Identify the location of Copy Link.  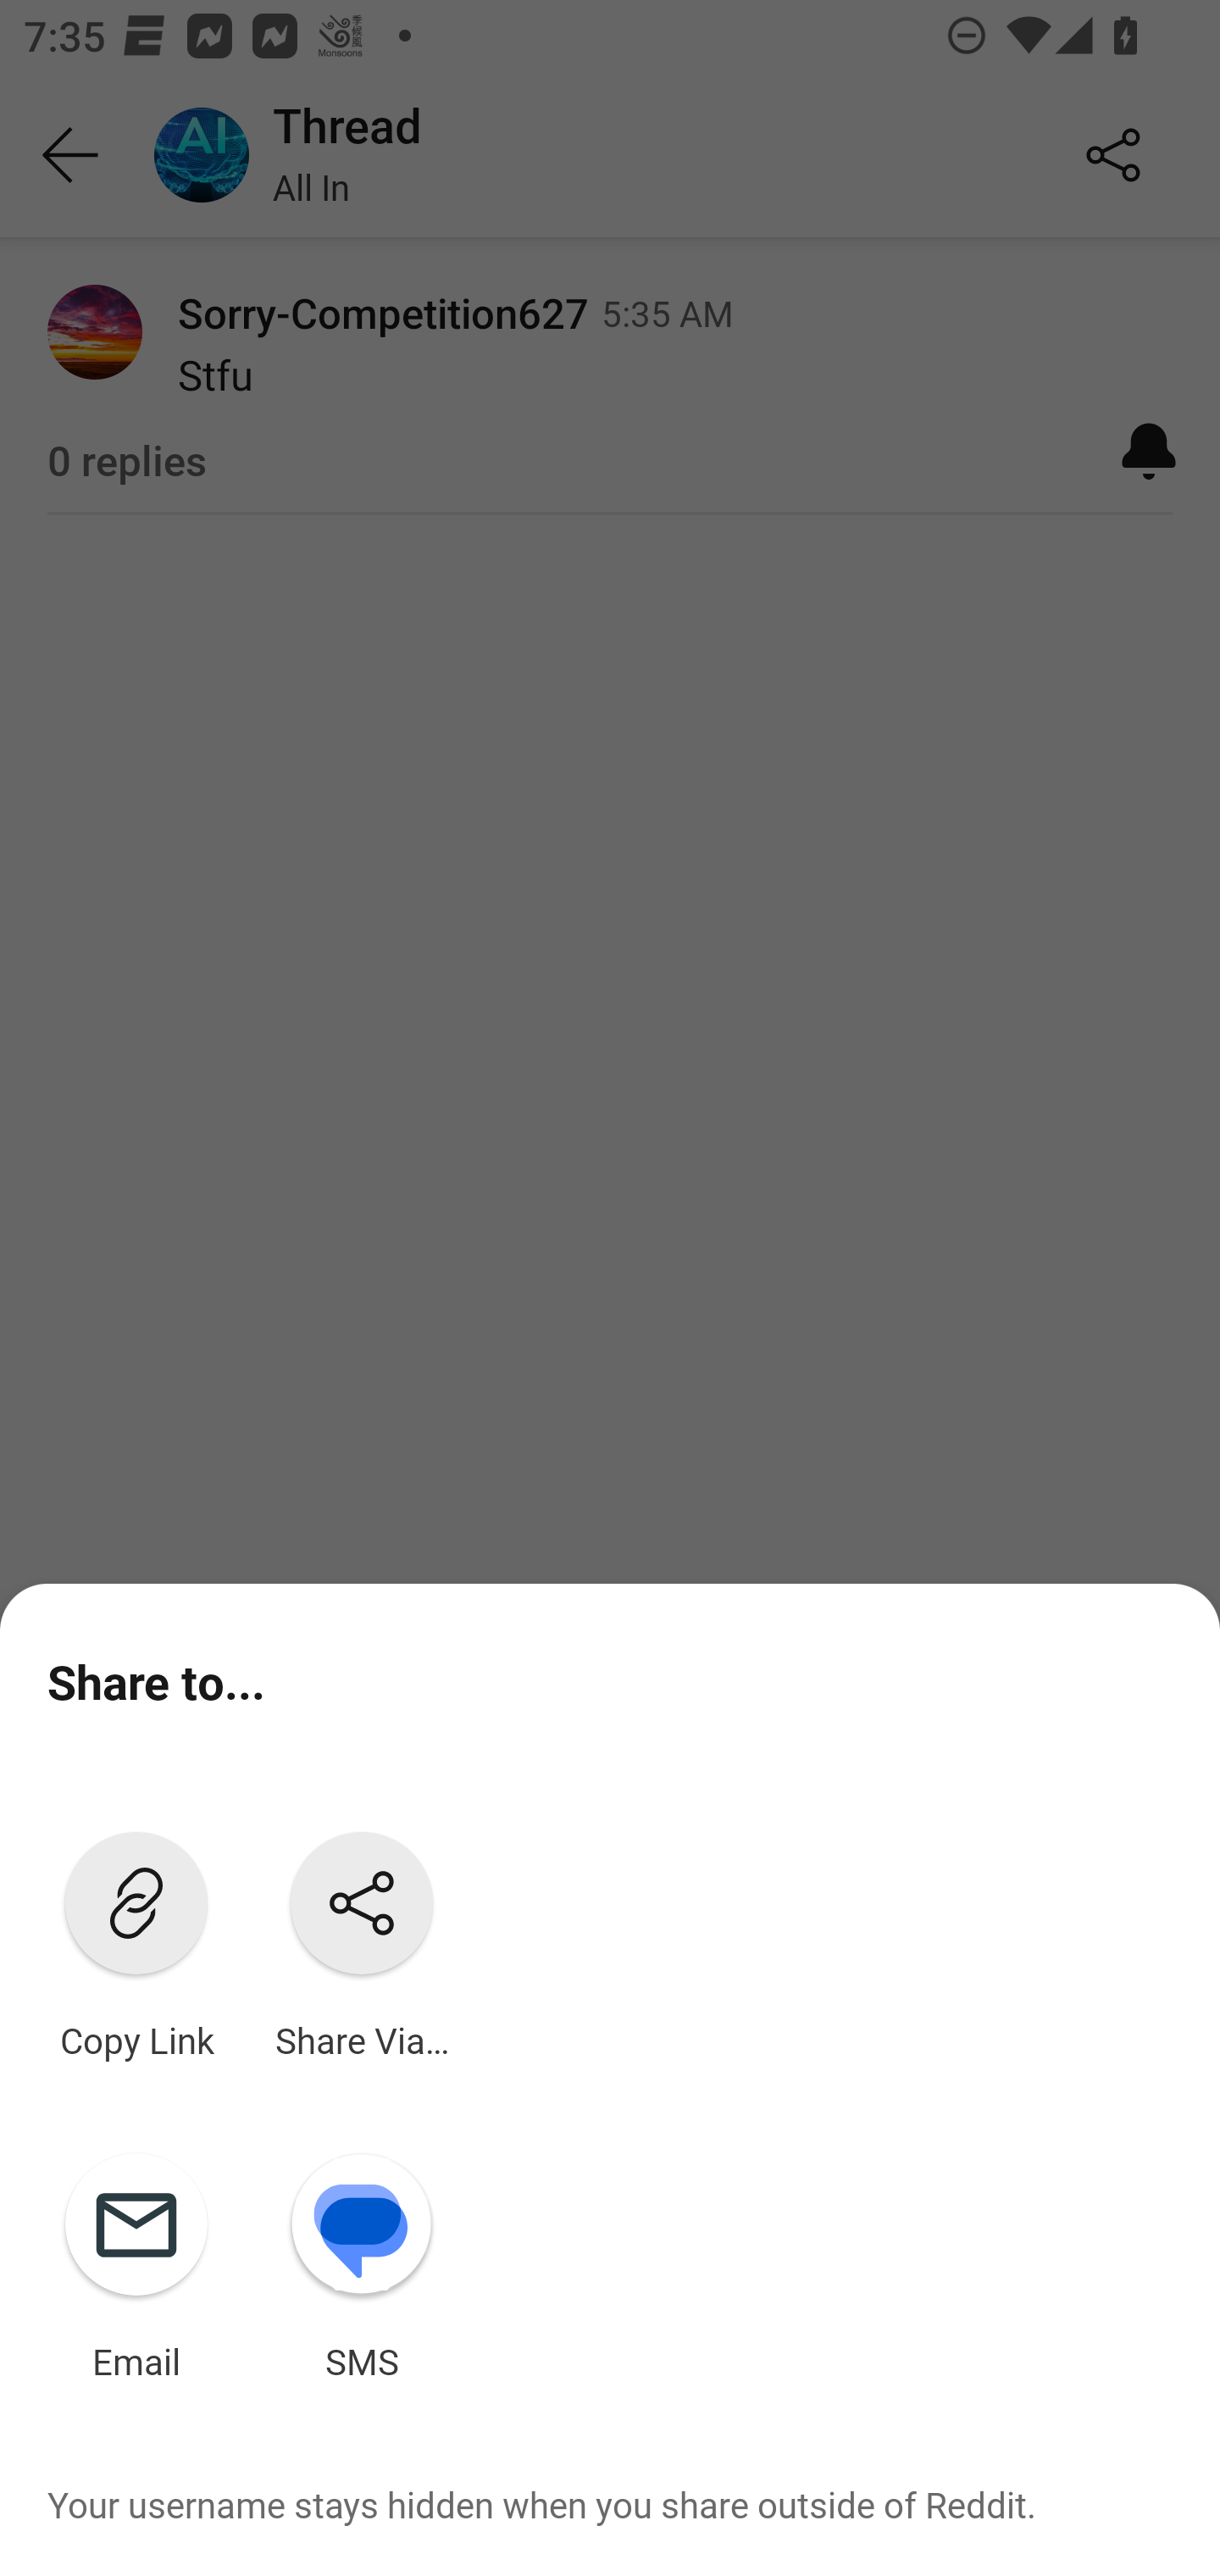
(136, 1938).